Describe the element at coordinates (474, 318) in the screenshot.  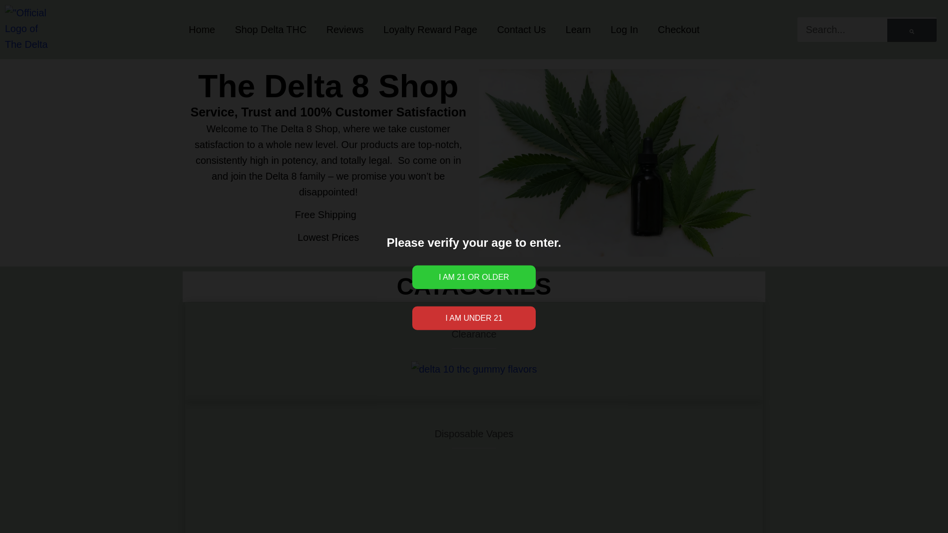
I see `I am under 21` at that location.